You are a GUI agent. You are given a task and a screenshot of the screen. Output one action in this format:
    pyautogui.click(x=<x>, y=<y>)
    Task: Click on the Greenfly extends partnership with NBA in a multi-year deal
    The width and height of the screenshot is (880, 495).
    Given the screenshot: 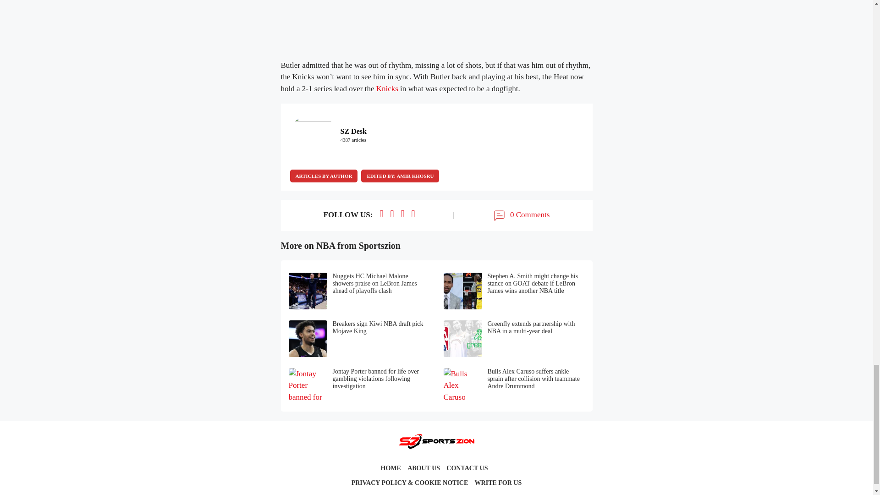 What is the action you would take?
    pyautogui.click(x=514, y=338)
    